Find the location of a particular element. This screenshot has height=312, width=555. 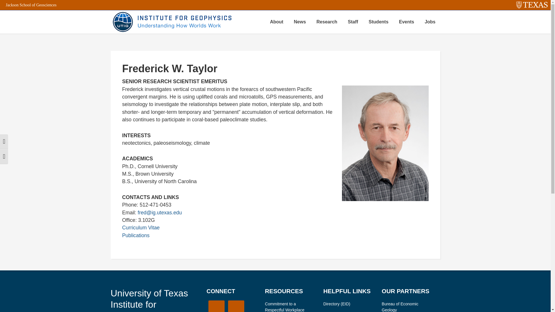

Students is located at coordinates (378, 22).